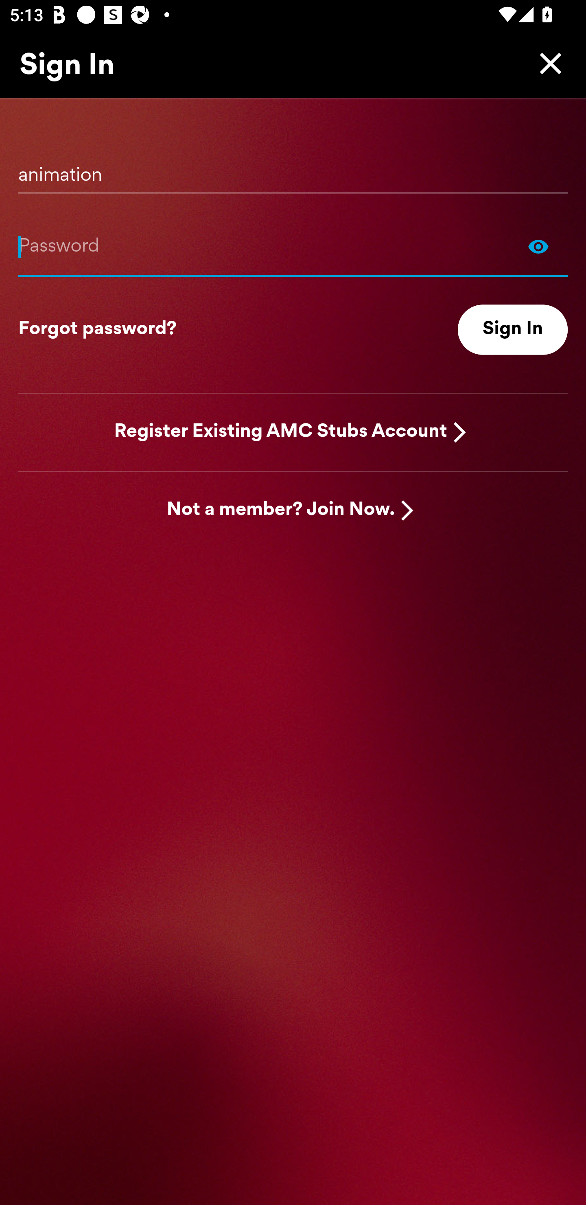  I want to click on Show Password, so click(293, 246).